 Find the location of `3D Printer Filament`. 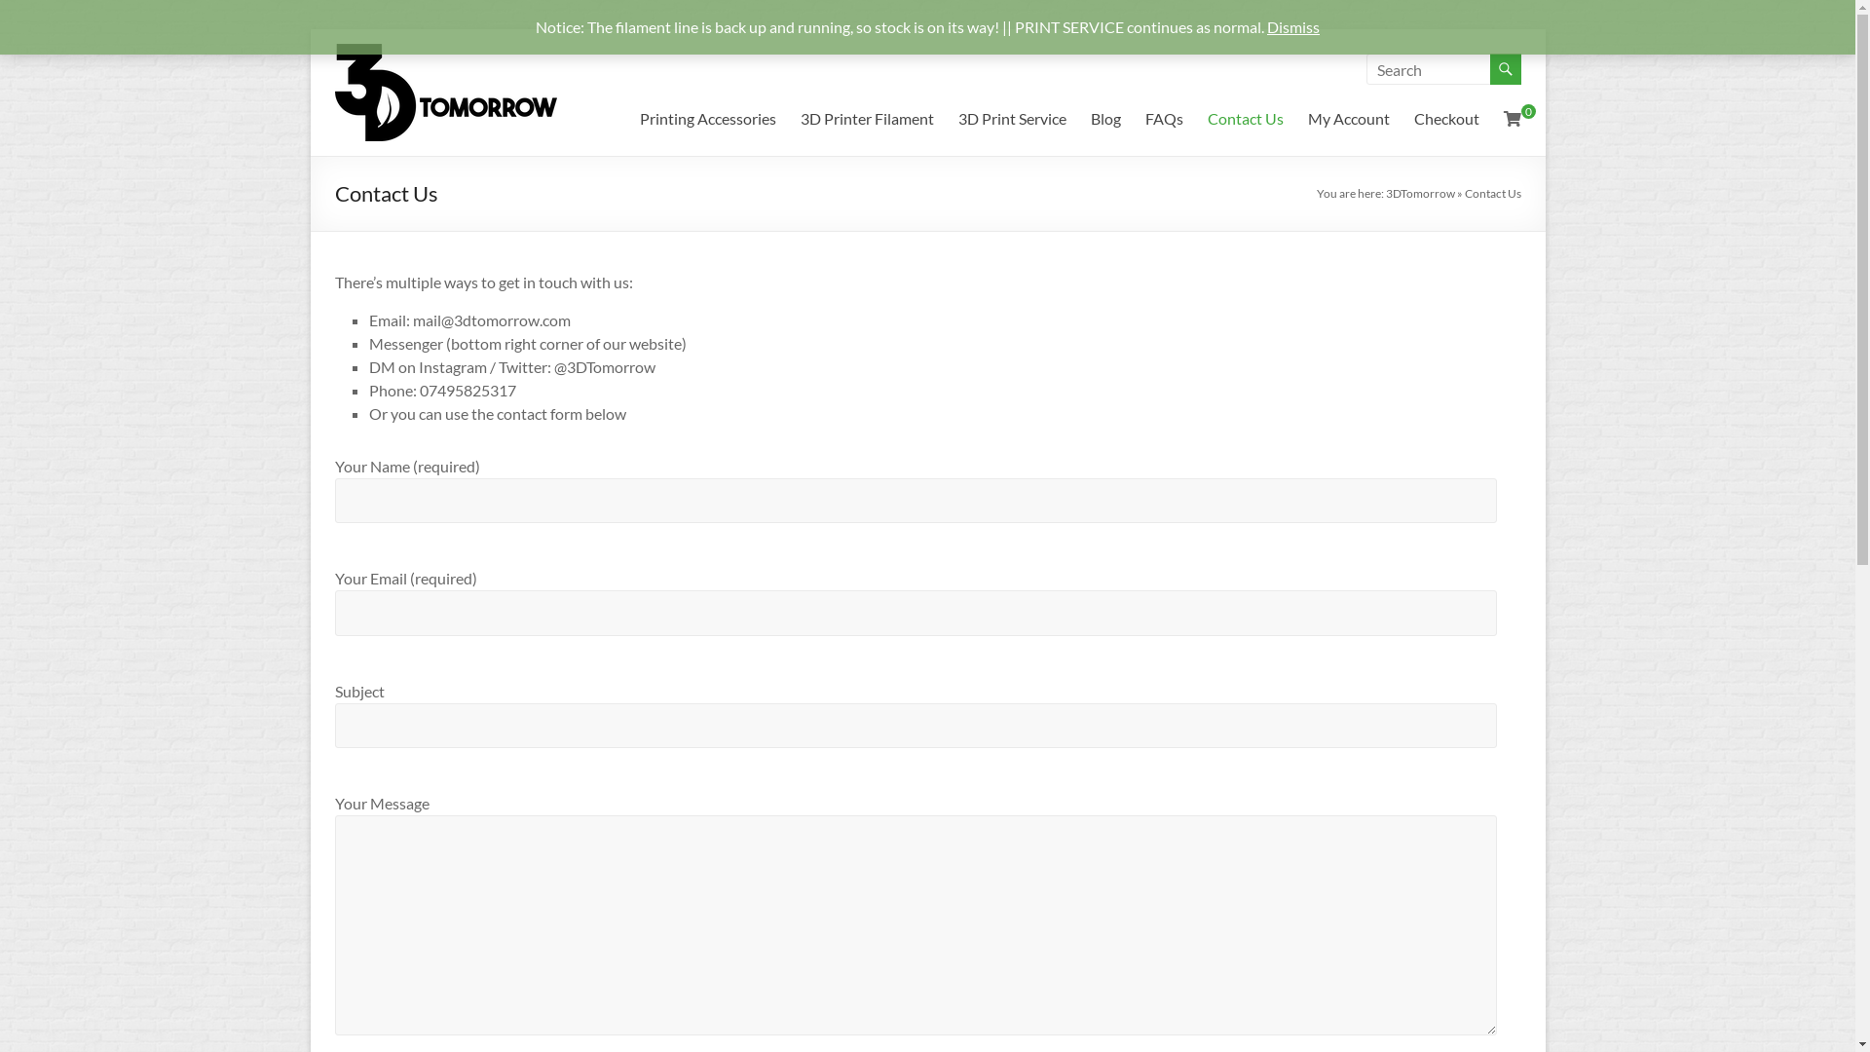

3D Printer Filament is located at coordinates (867, 119).